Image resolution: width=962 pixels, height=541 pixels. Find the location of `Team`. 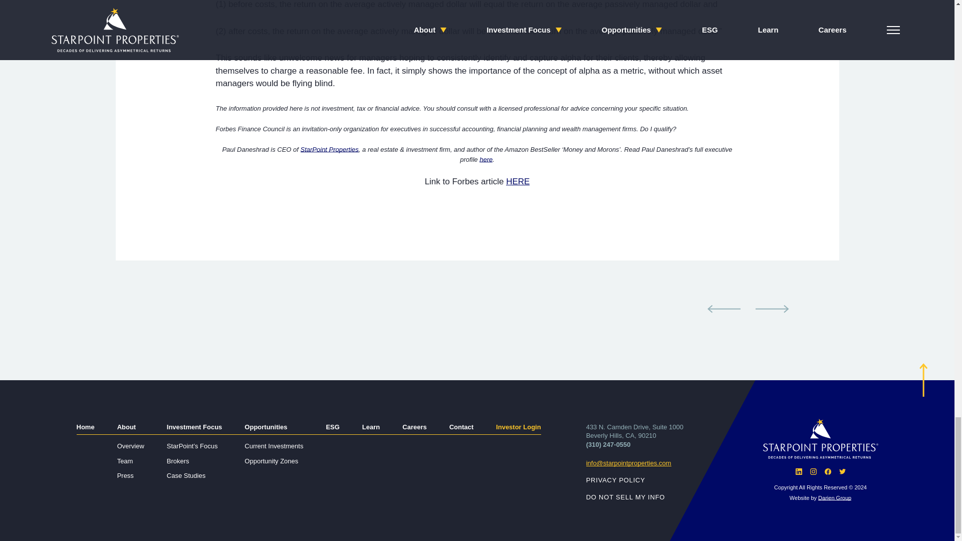

Team is located at coordinates (125, 461).